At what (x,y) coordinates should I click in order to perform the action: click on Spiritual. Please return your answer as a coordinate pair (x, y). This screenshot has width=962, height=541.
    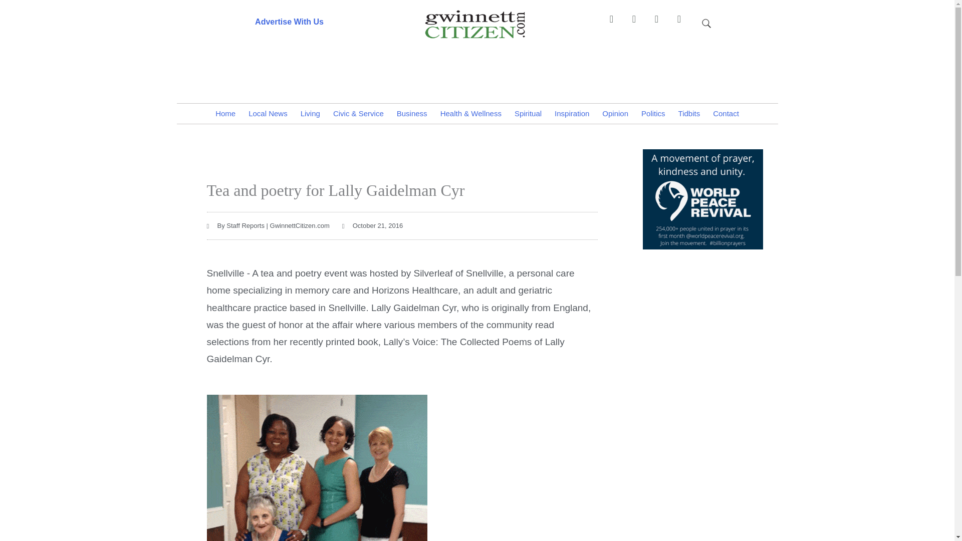
    Looking at the image, I should click on (528, 114).